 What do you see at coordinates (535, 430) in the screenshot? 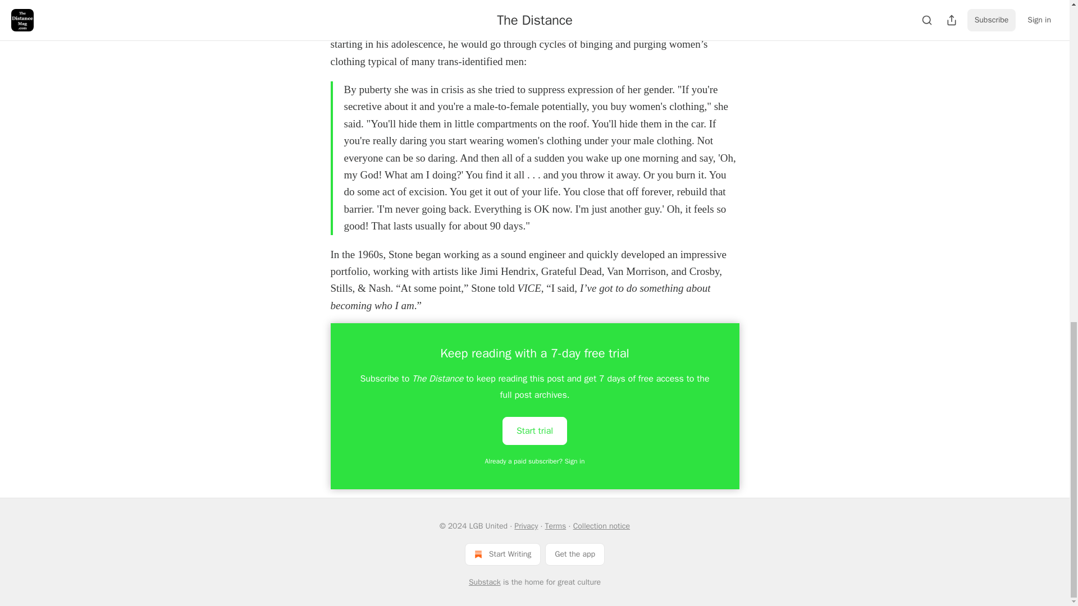
I see `Start trial` at bounding box center [535, 430].